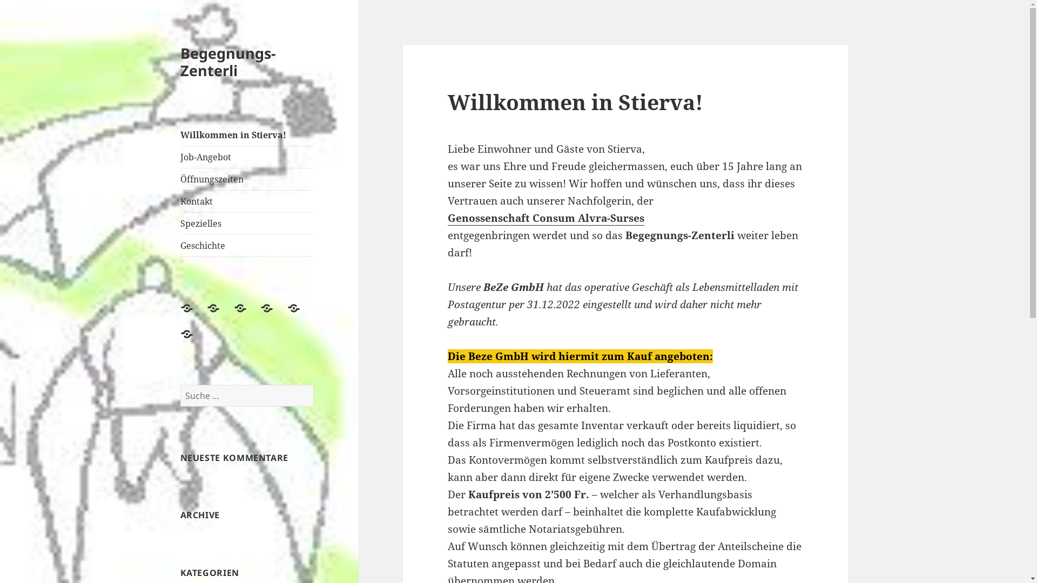 This screenshot has height=583, width=1037. Describe the element at coordinates (193, 315) in the screenshot. I see `Willkommen in Stierva!` at that location.